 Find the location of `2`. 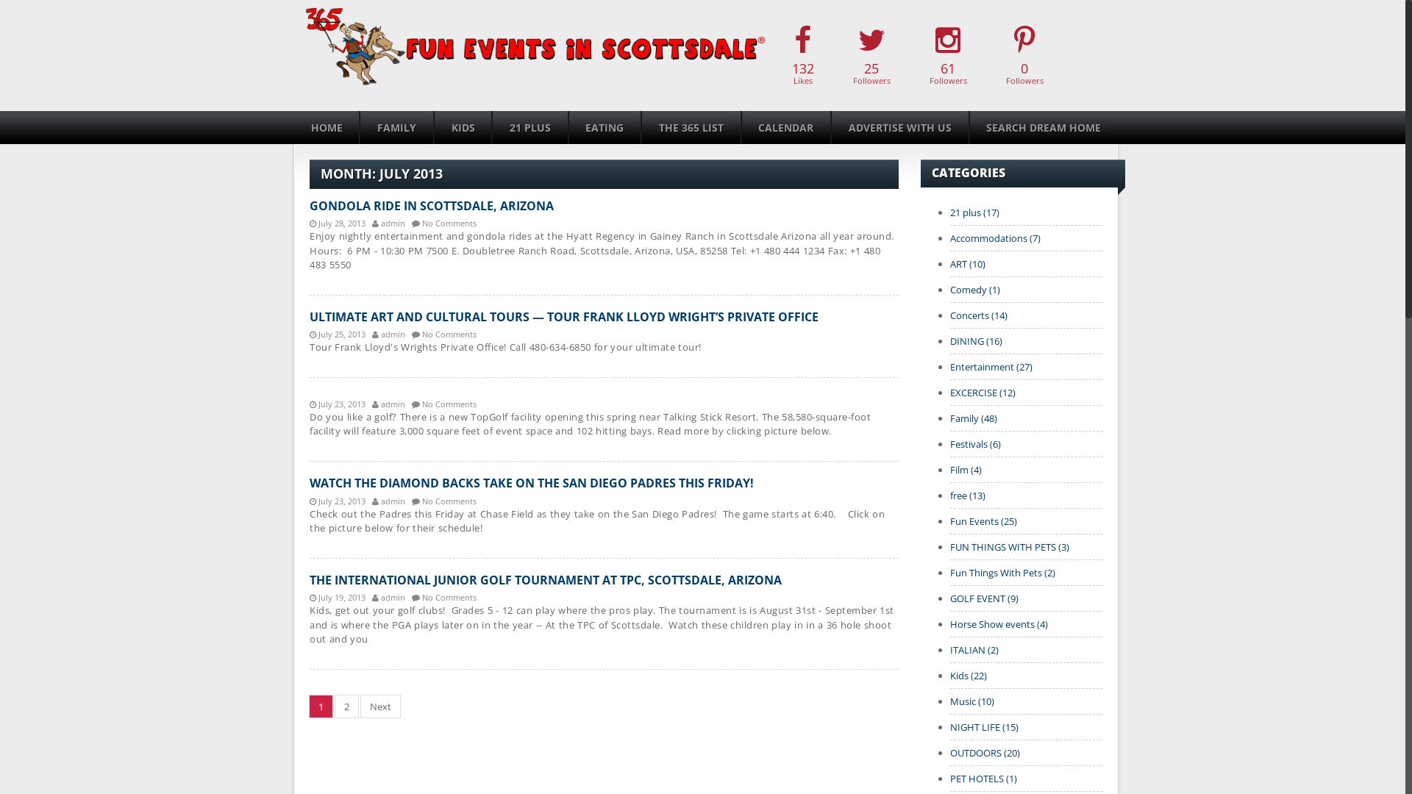

2 is located at coordinates (347, 707).